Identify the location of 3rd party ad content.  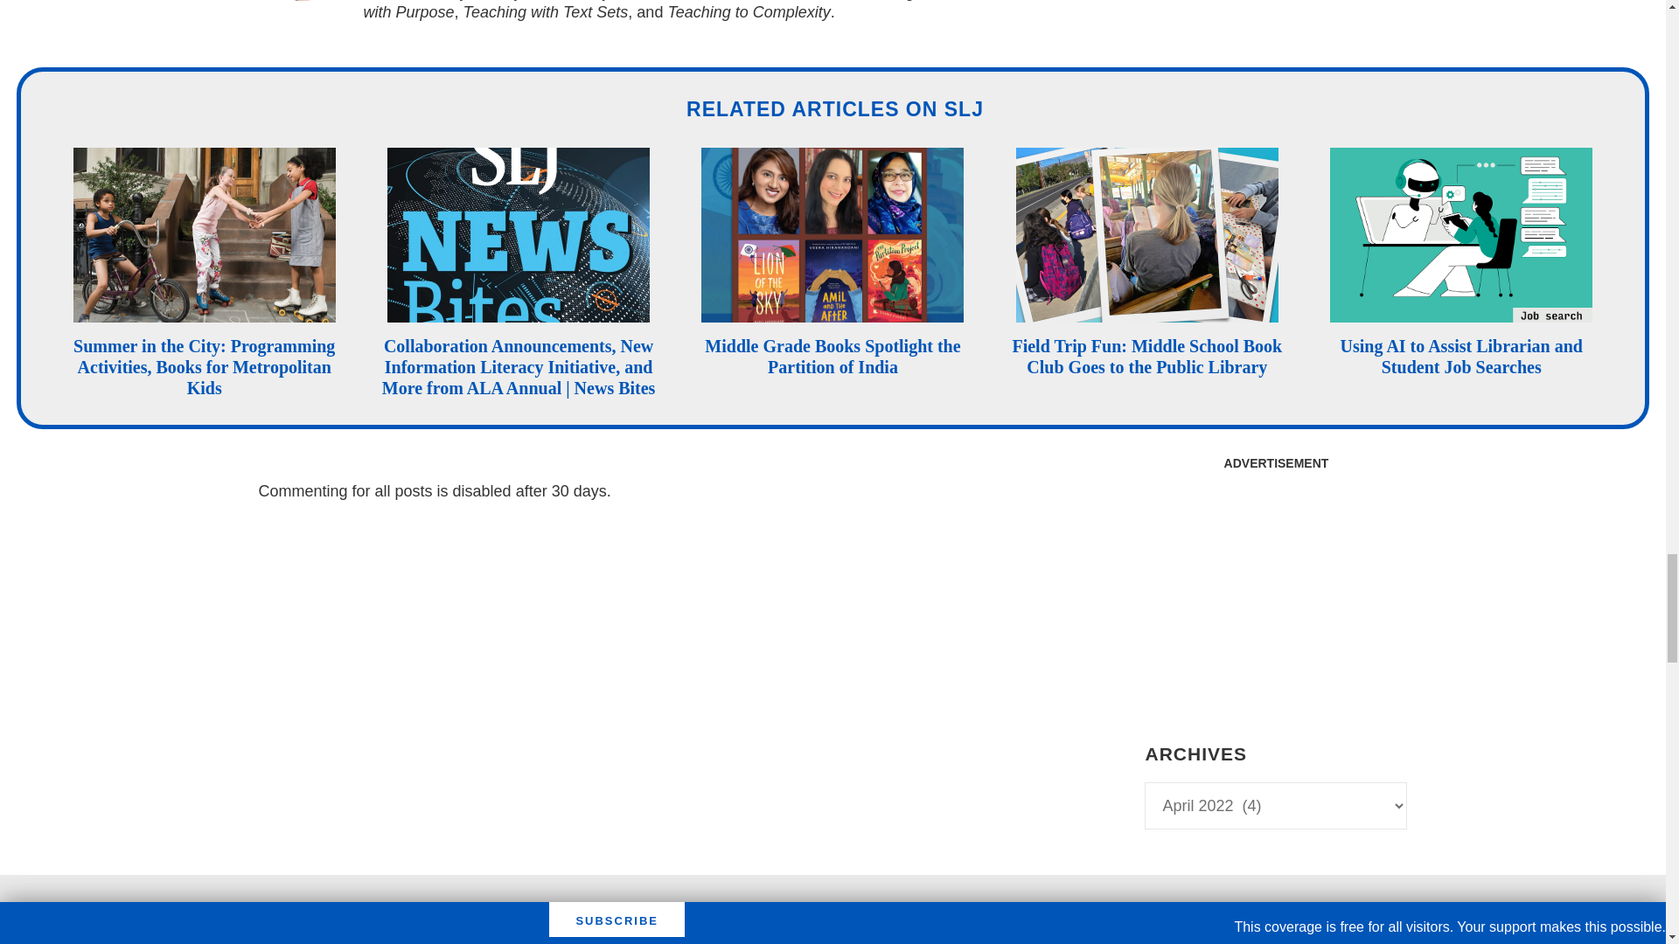
(1275, 589).